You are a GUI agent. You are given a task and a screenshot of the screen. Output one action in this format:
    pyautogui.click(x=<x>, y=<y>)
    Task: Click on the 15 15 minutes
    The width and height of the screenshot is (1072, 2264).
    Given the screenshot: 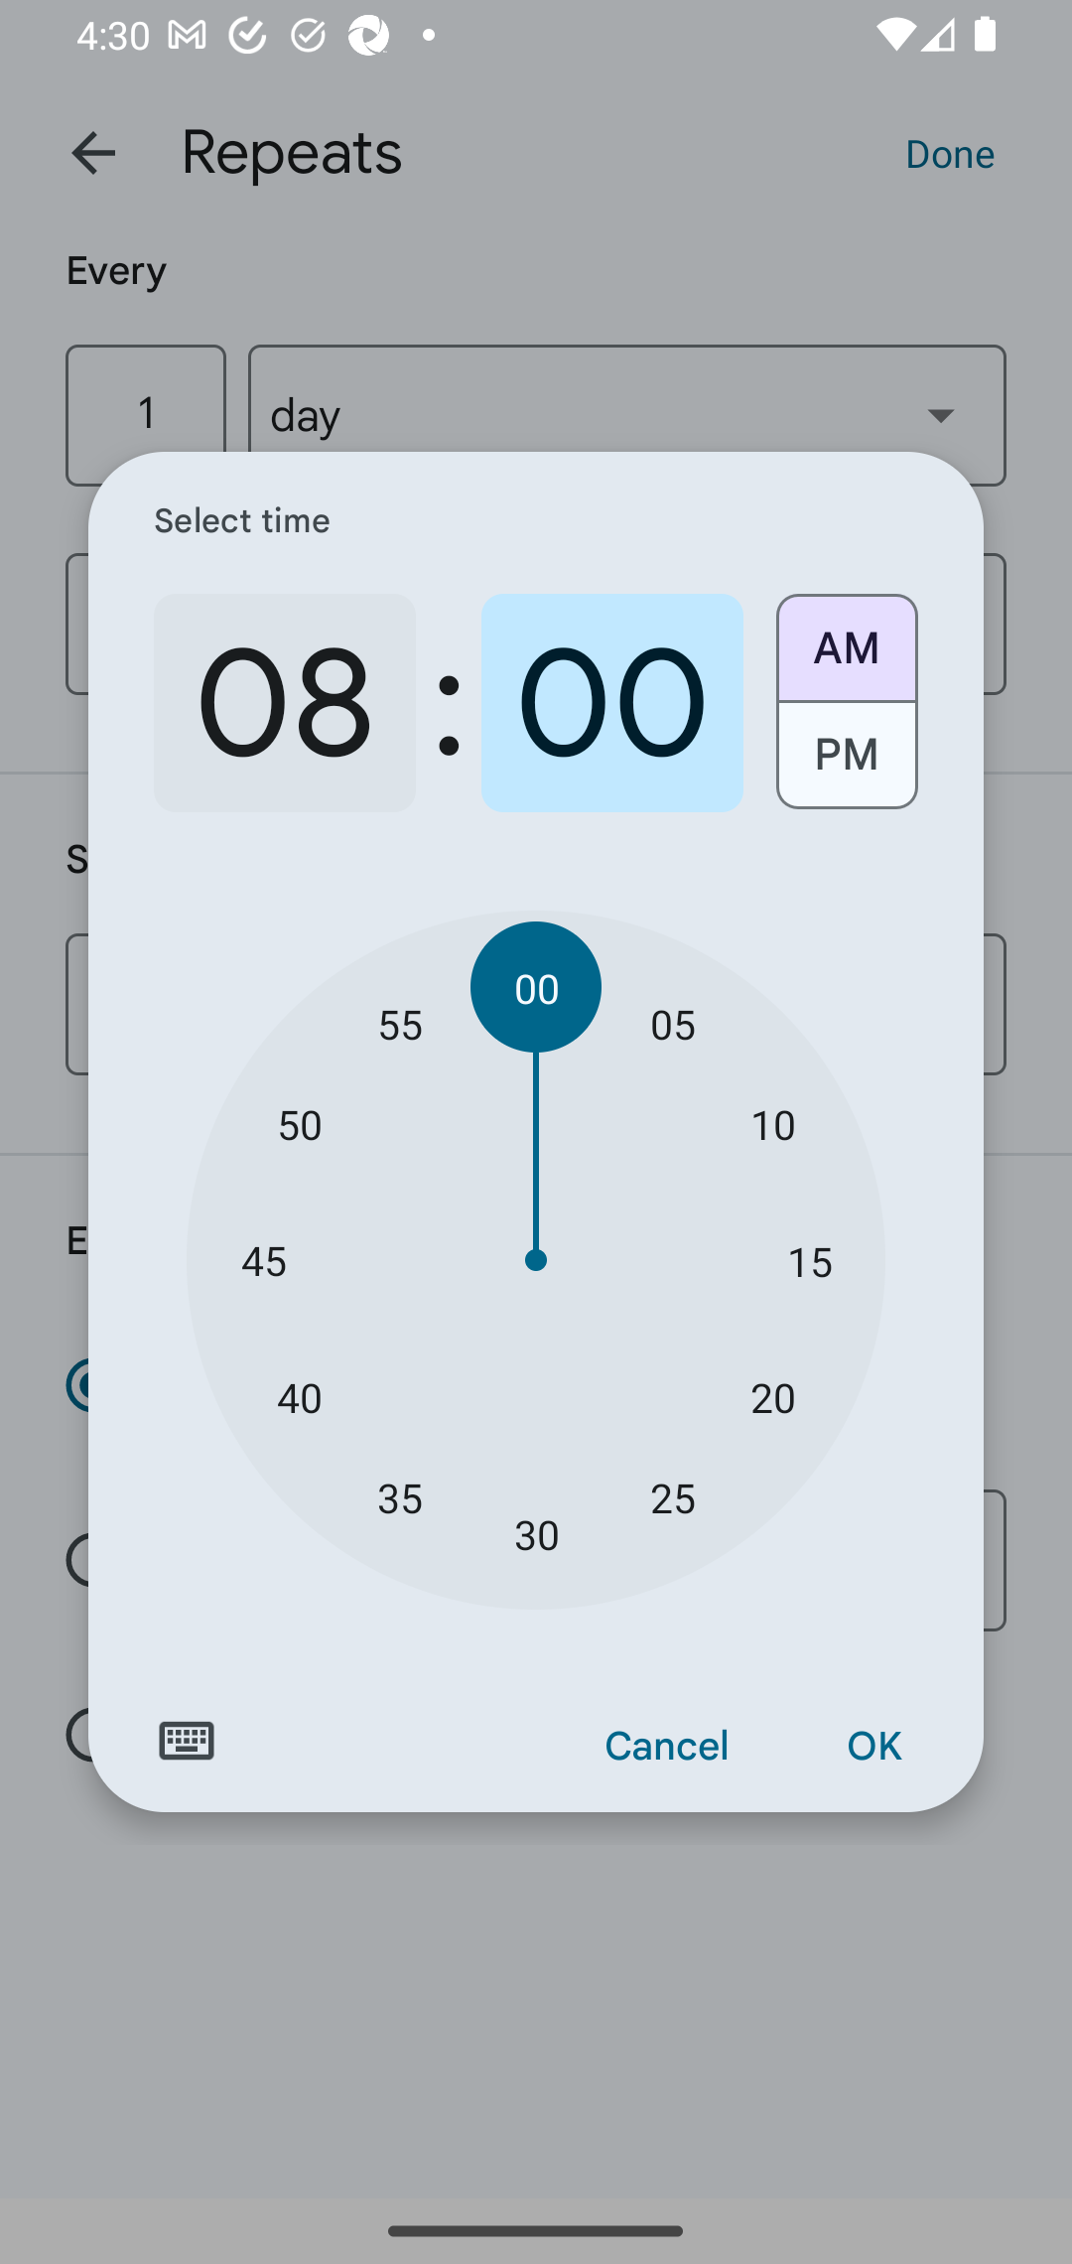 What is the action you would take?
    pyautogui.click(x=810, y=1261)
    